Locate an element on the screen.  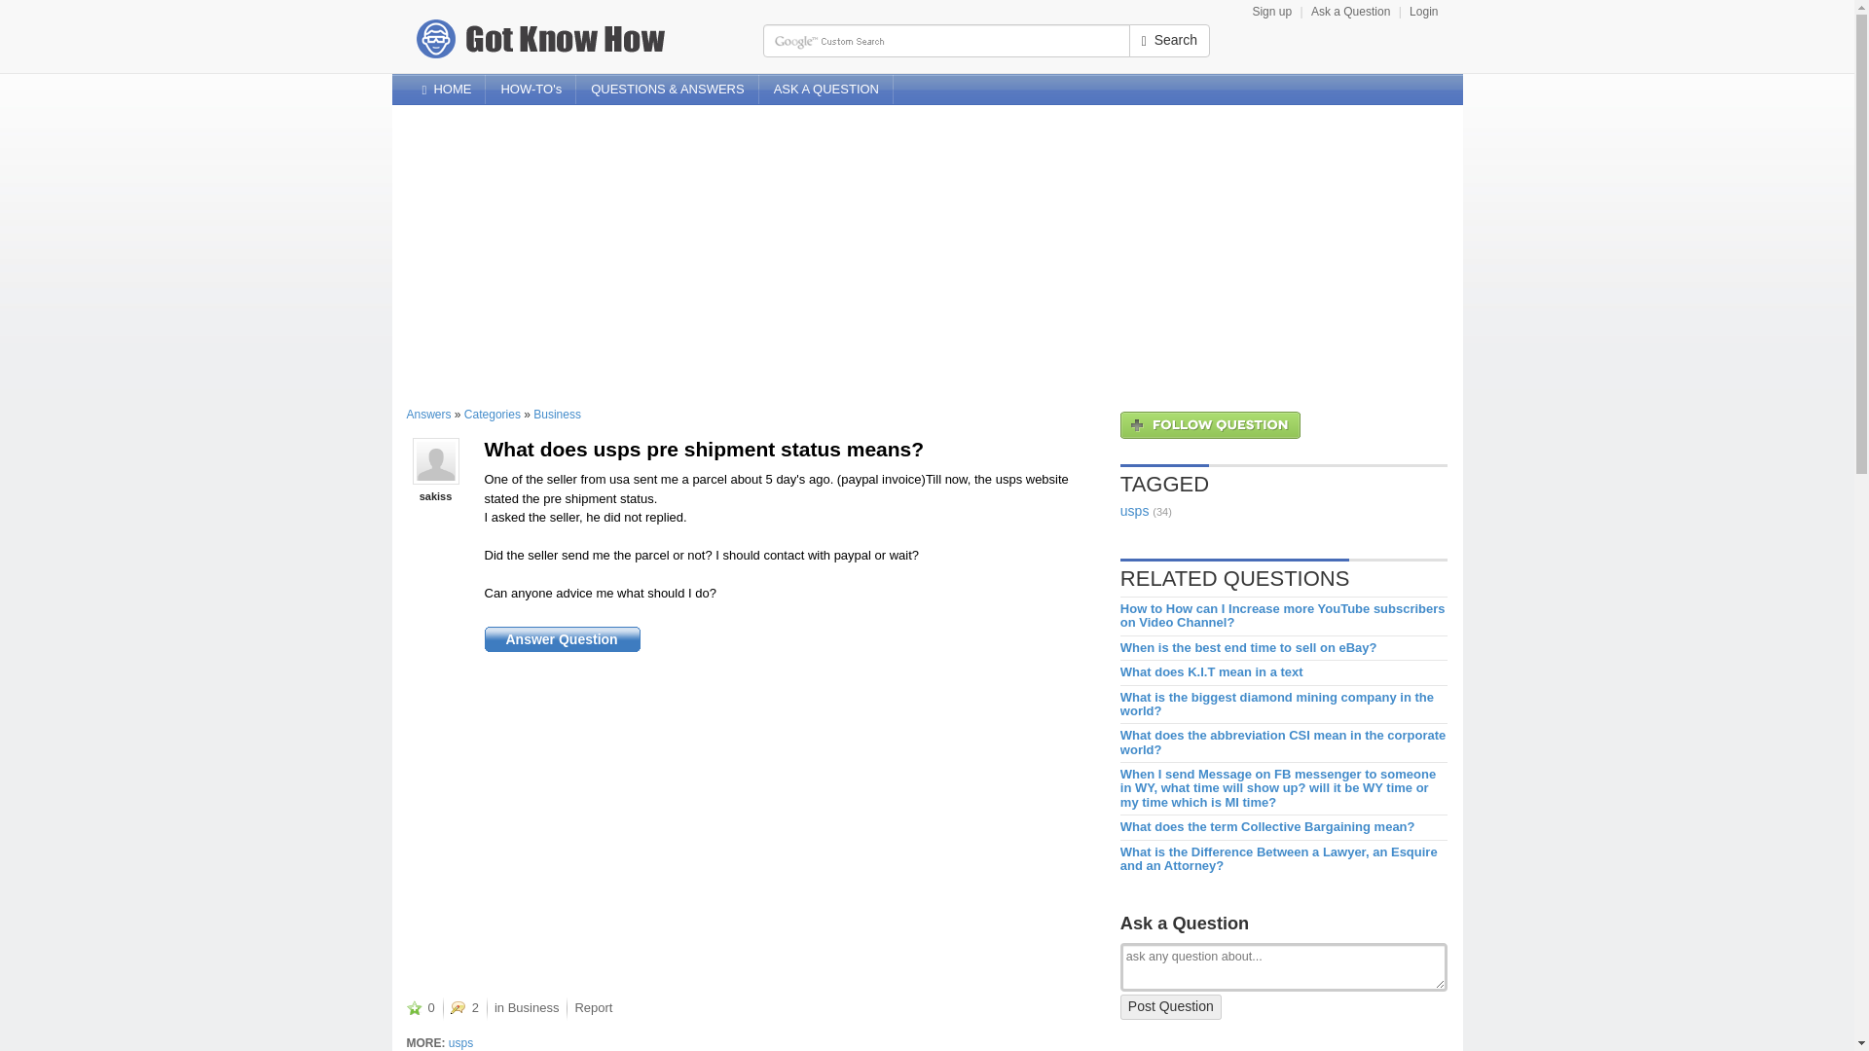
sakiss is located at coordinates (435, 496).